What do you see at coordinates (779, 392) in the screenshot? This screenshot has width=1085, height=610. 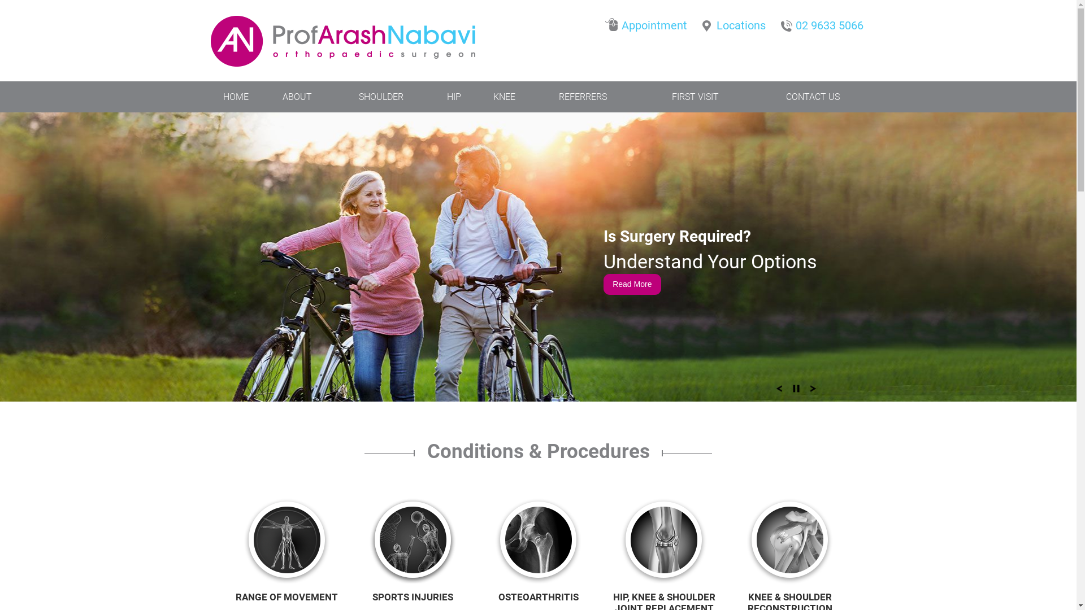 I see `Previous Slide` at bounding box center [779, 392].